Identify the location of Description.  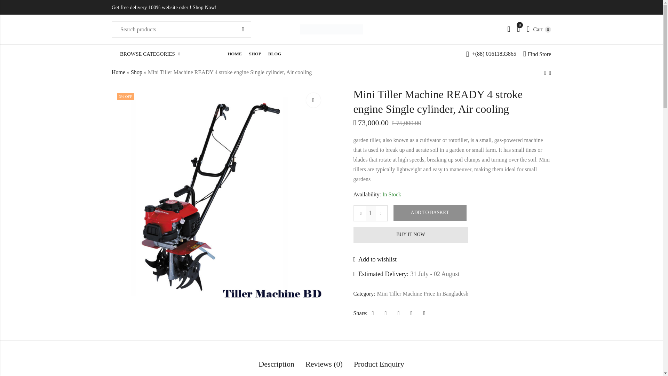
(255, 54).